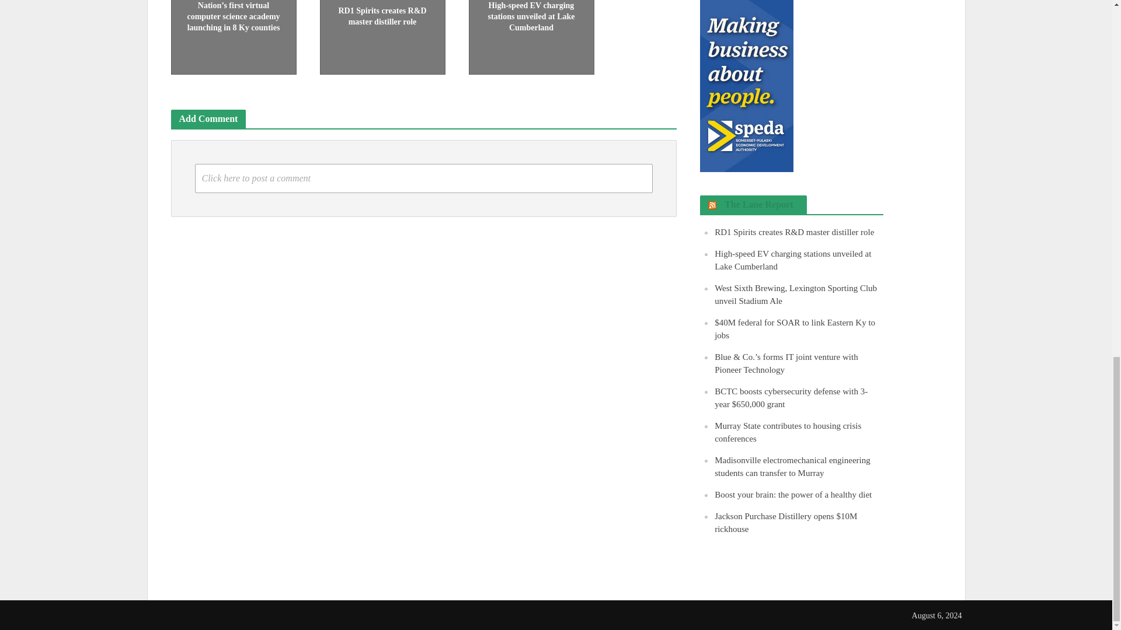 Image resolution: width=1121 pixels, height=630 pixels. I want to click on High-speed EV charging stations unveiled at Lake Cumberland, so click(531, 15).